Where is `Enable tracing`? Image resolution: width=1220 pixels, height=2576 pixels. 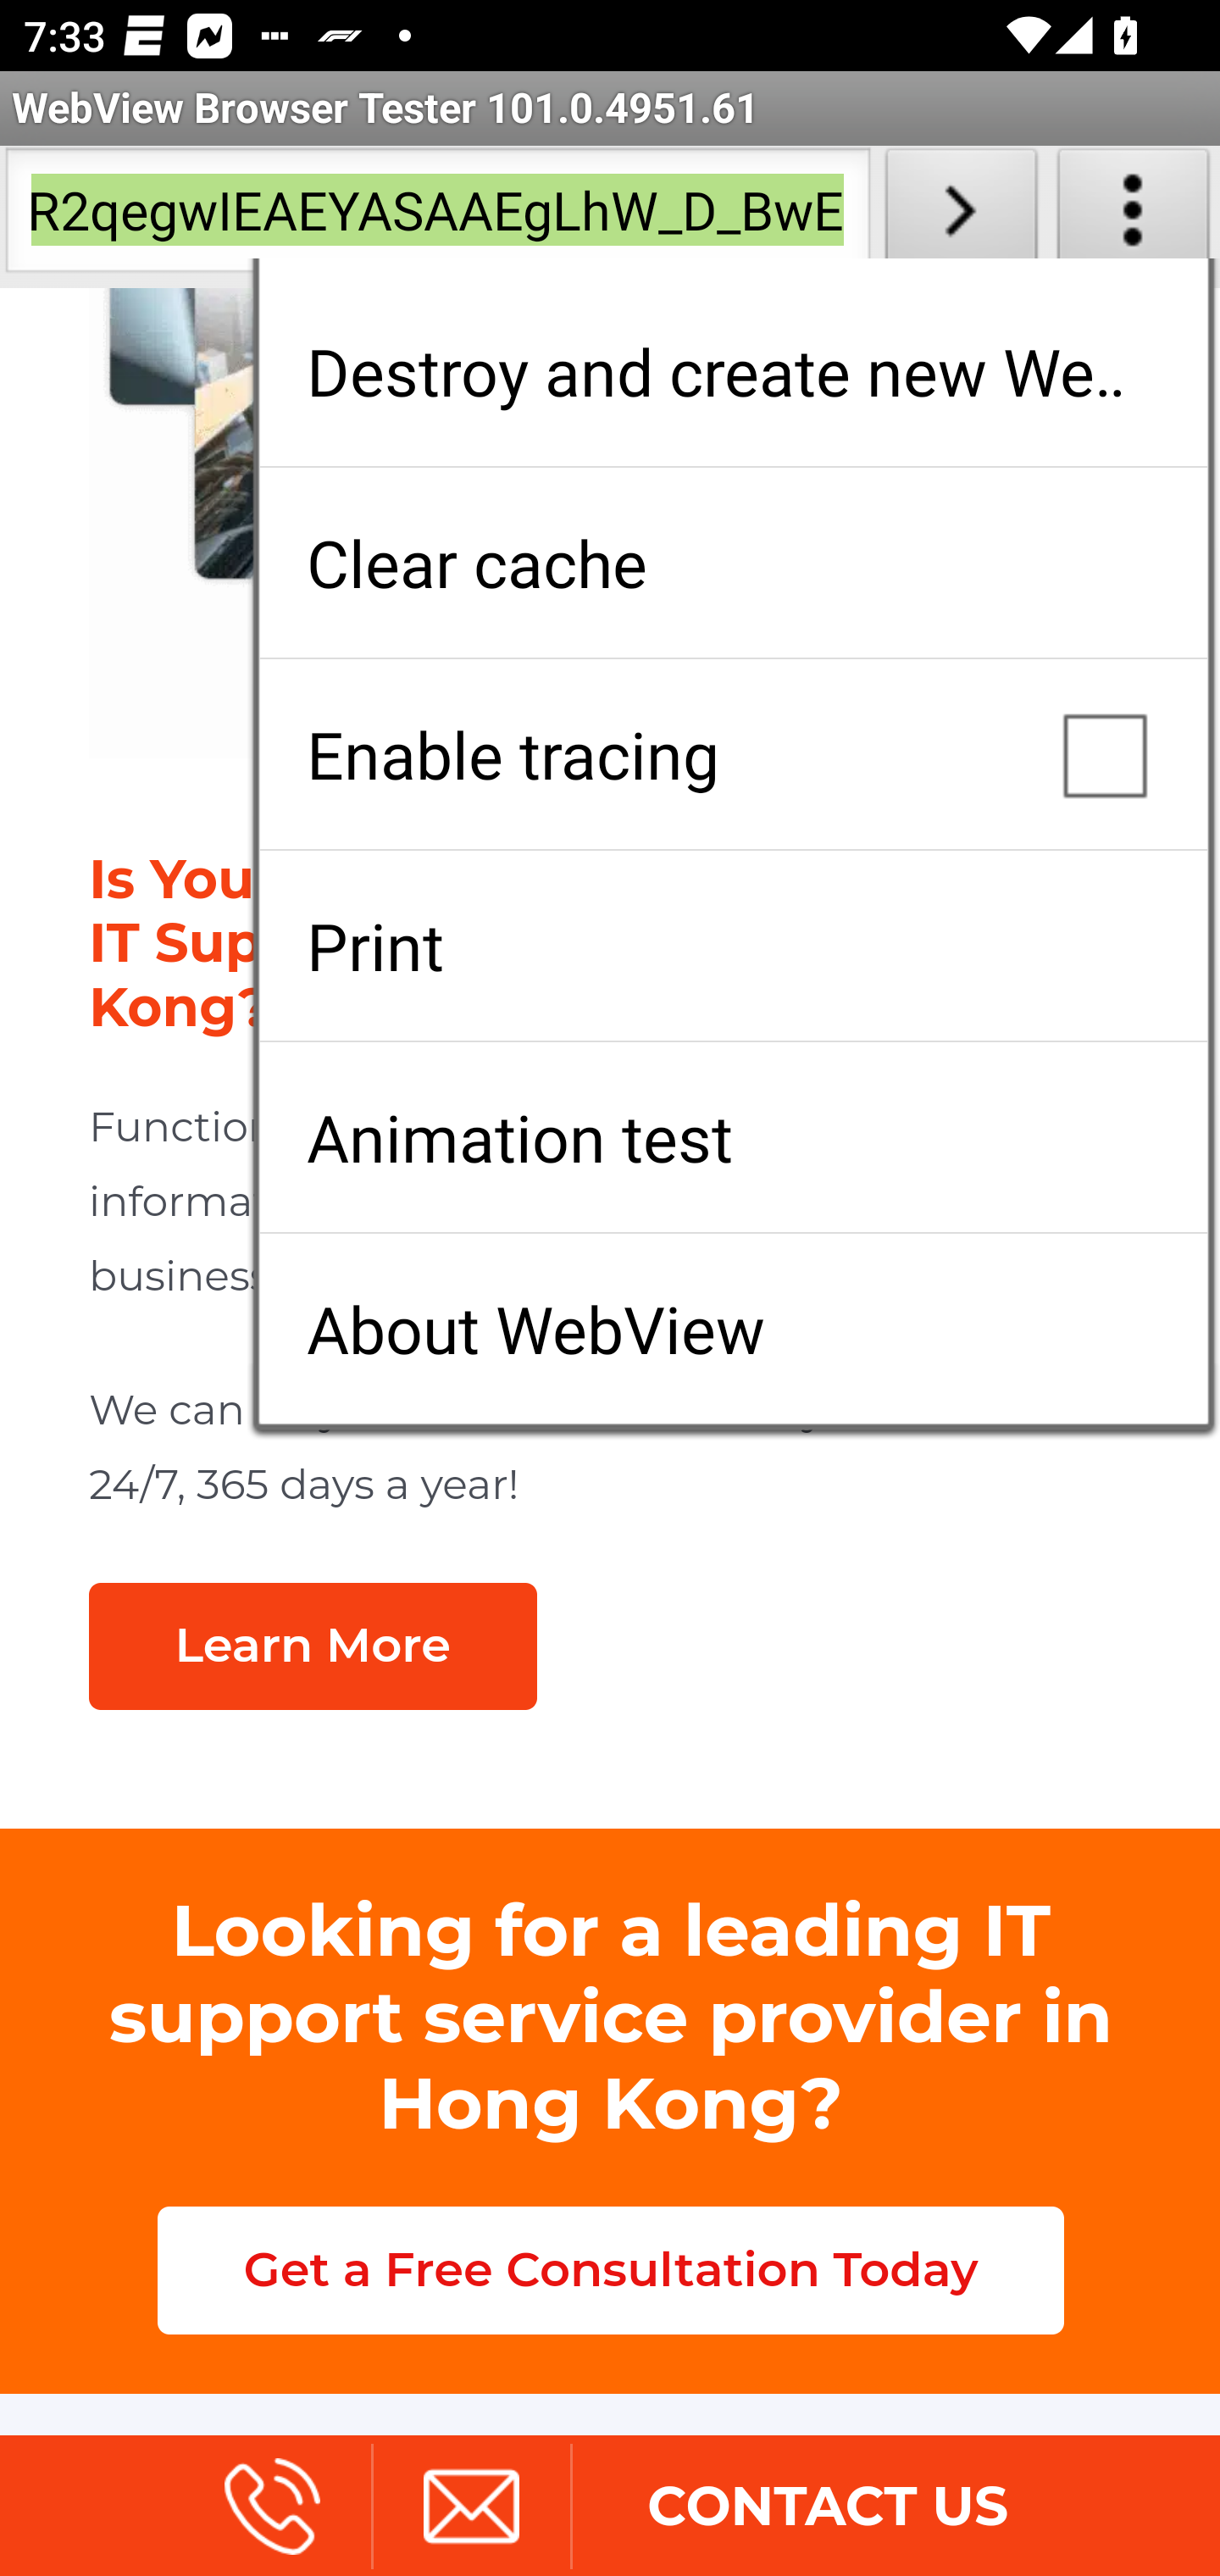 Enable tracing is located at coordinates (733, 754).